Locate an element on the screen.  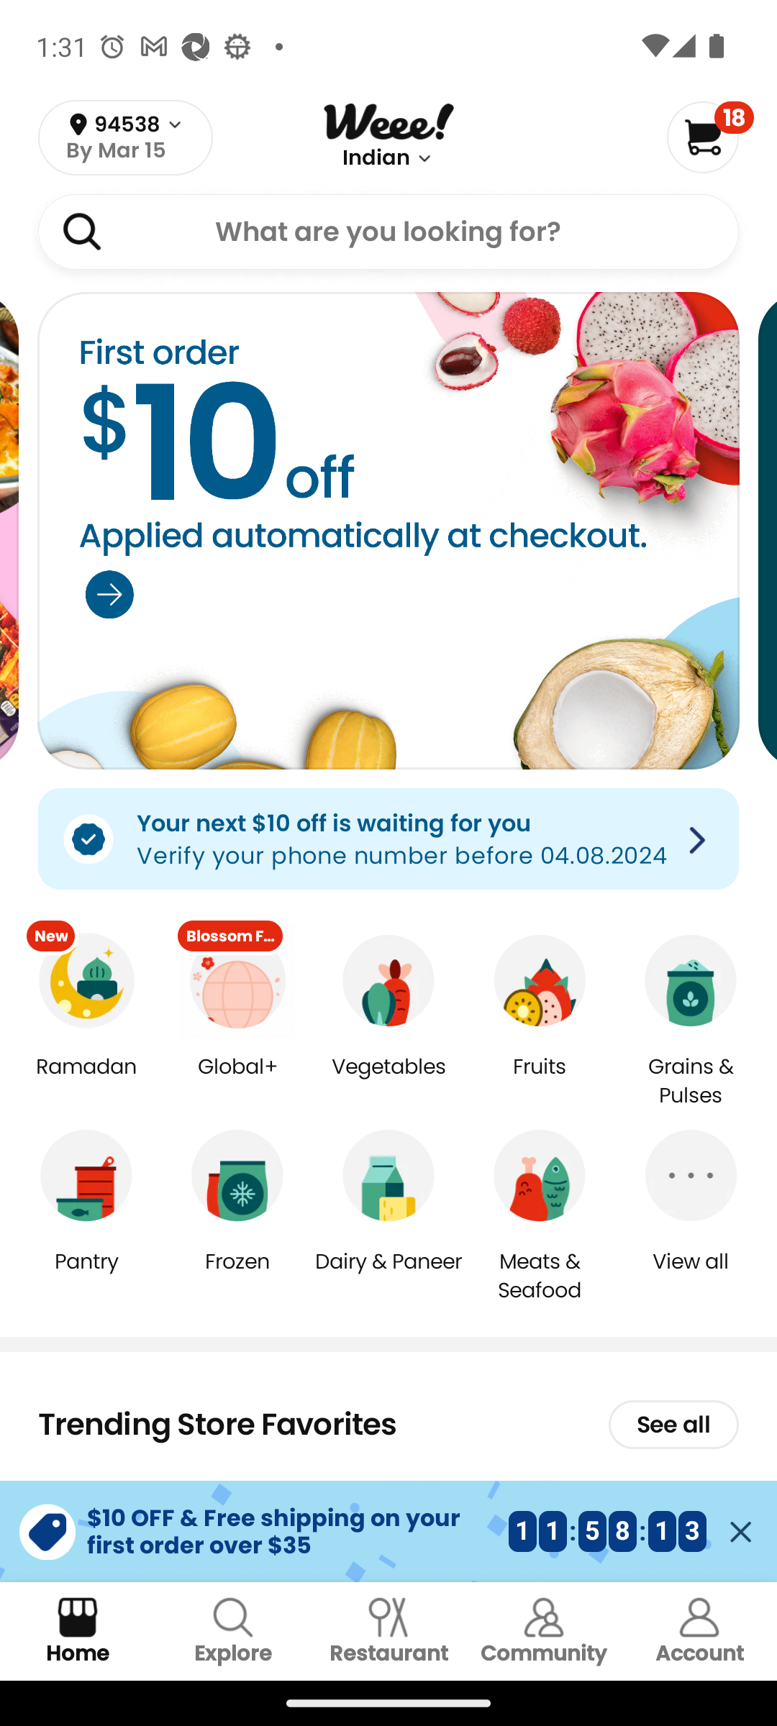
Community is located at coordinates (544, 1631).